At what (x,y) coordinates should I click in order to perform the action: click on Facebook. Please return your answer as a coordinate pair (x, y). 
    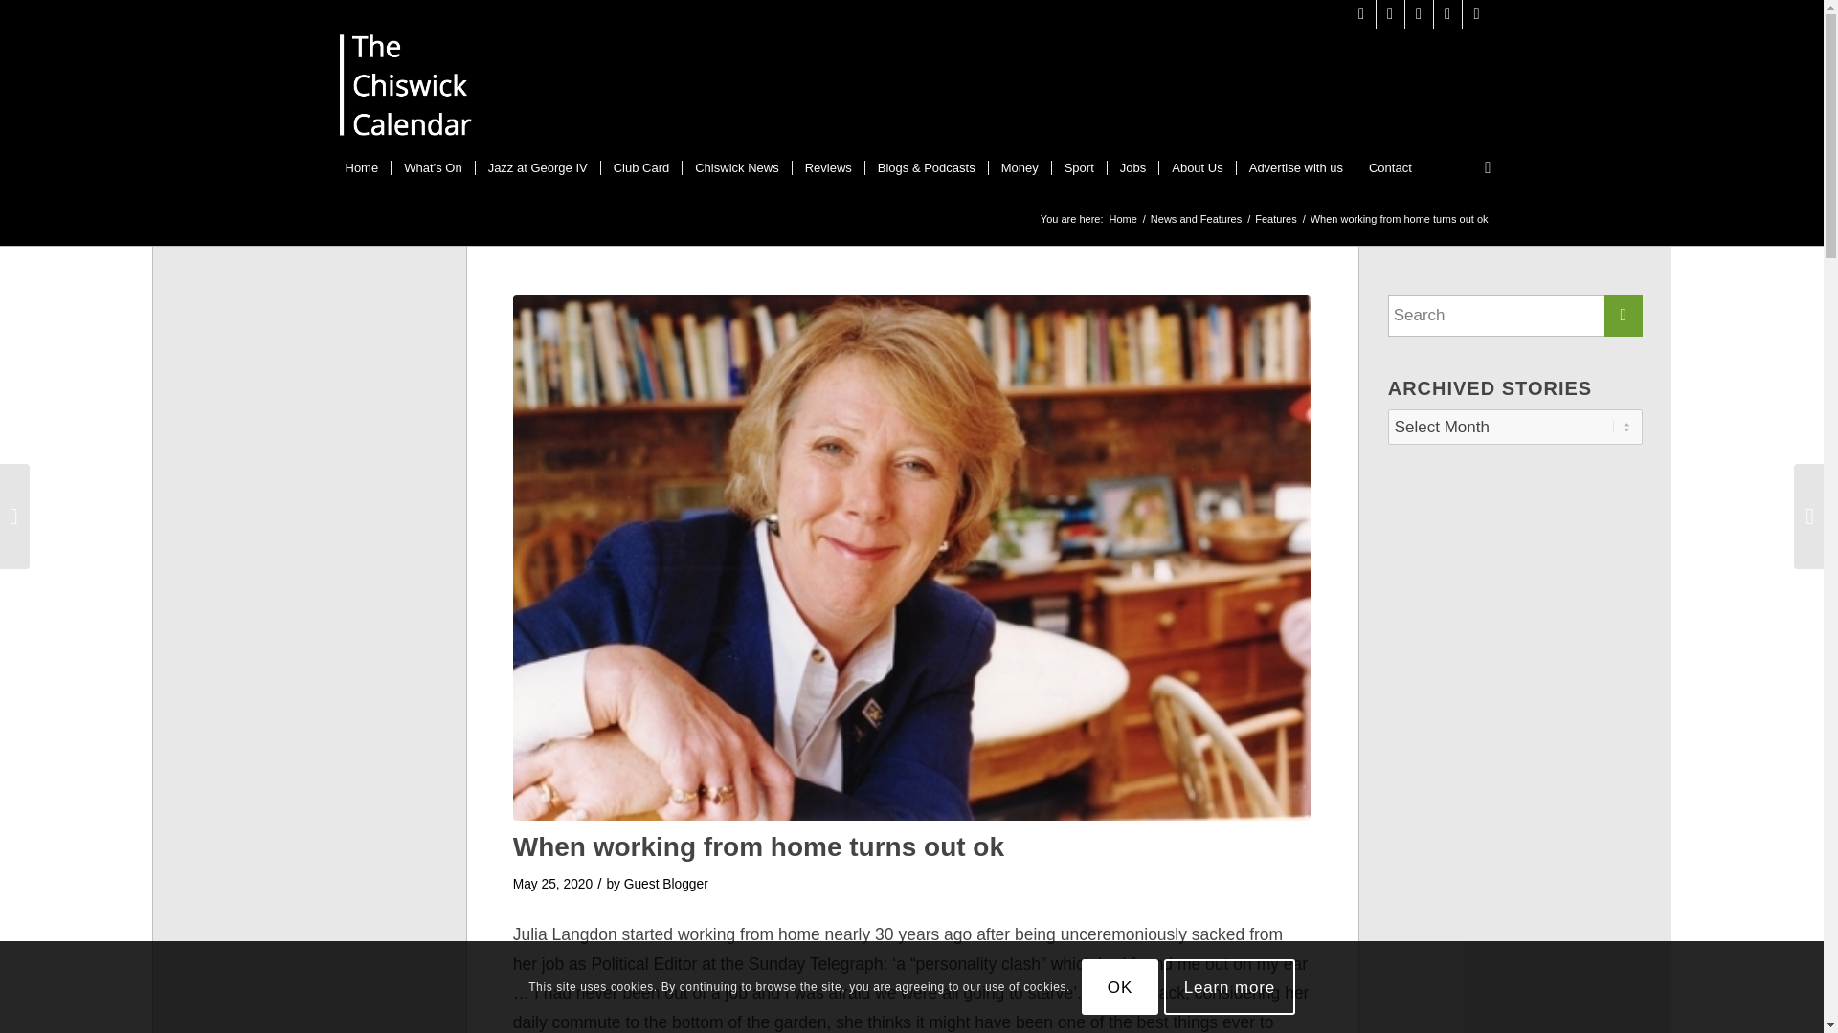
    Looking at the image, I should click on (1419, 14).